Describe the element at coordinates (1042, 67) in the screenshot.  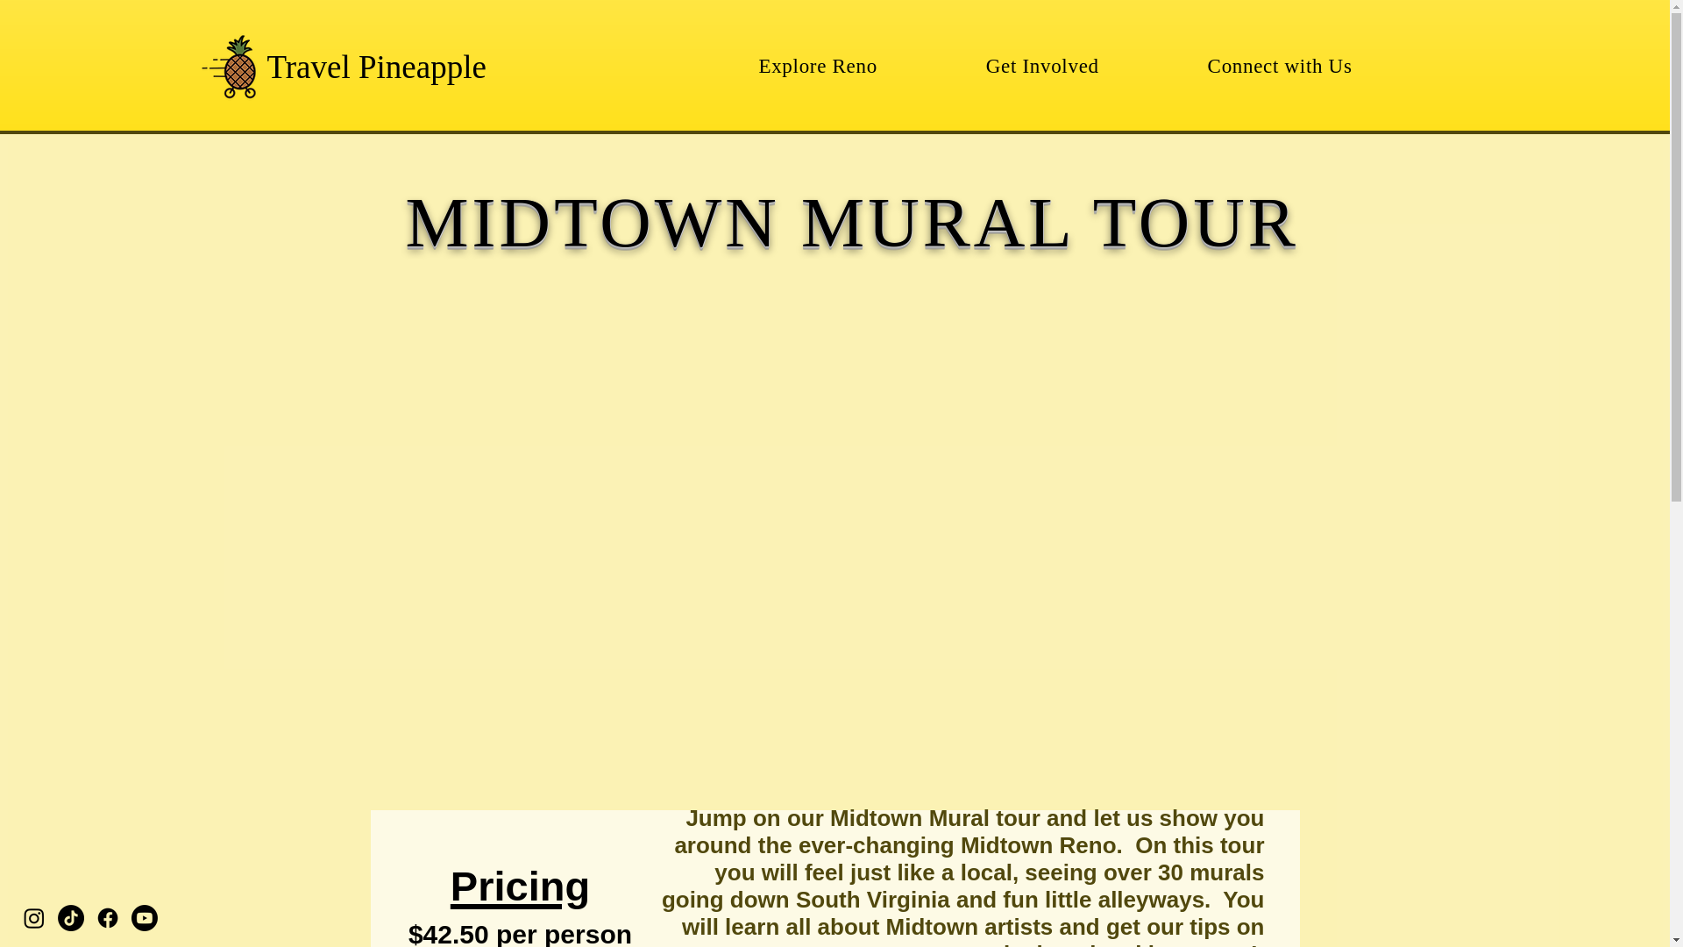
I see `Get Involved` at that location.